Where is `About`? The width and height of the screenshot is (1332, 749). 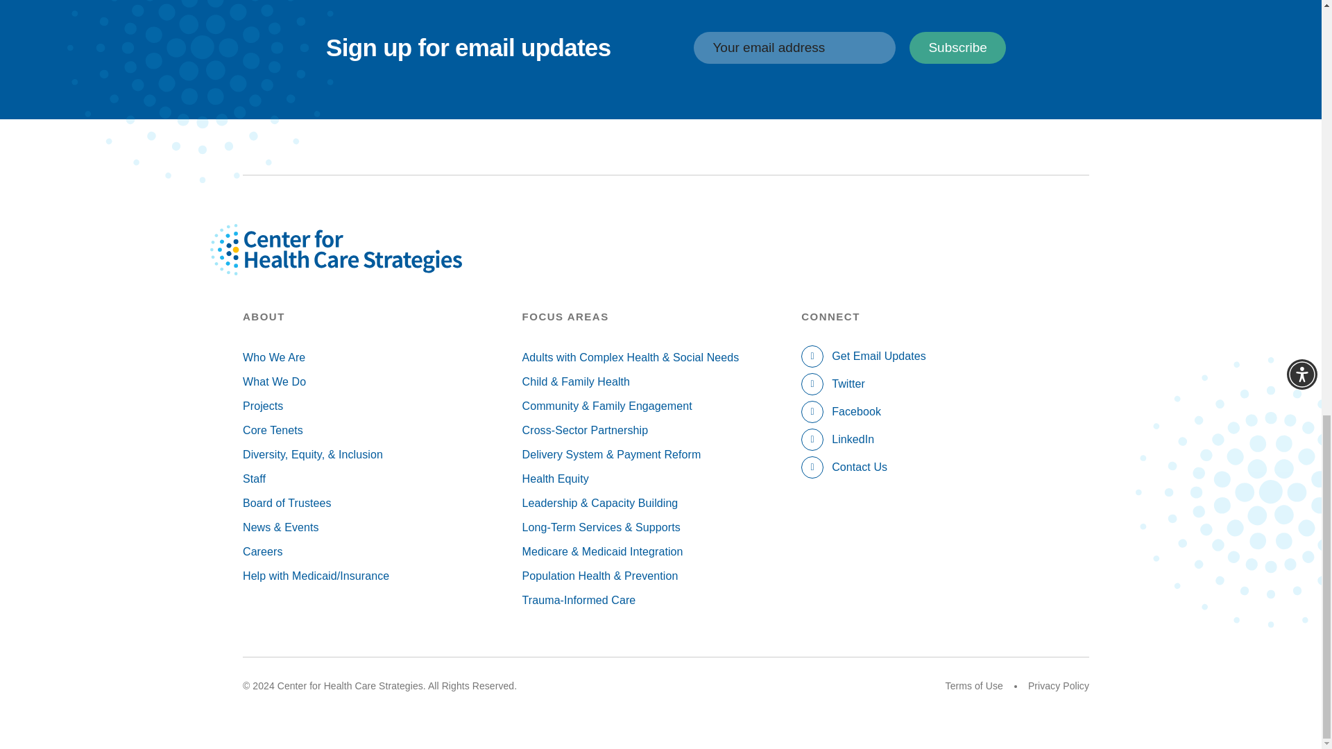
About is located at coordinates (382, 316).